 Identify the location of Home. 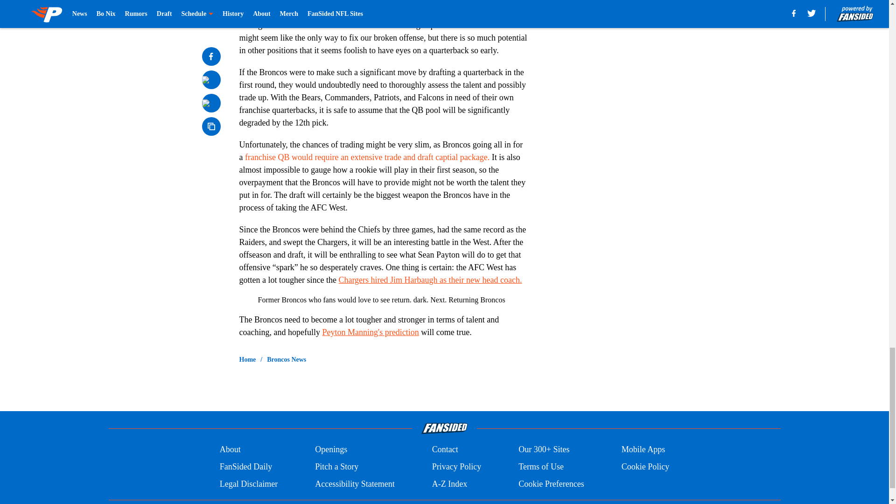
(247, 359).